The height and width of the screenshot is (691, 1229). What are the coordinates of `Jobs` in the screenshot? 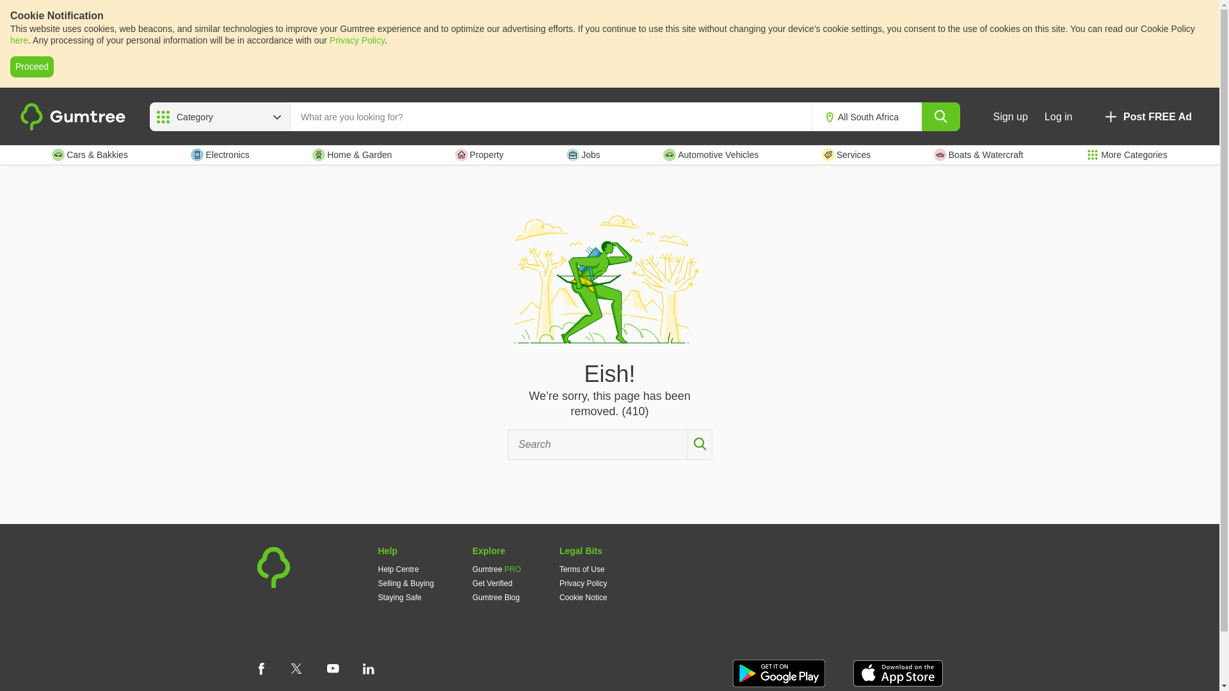 It's located at (584, 155).